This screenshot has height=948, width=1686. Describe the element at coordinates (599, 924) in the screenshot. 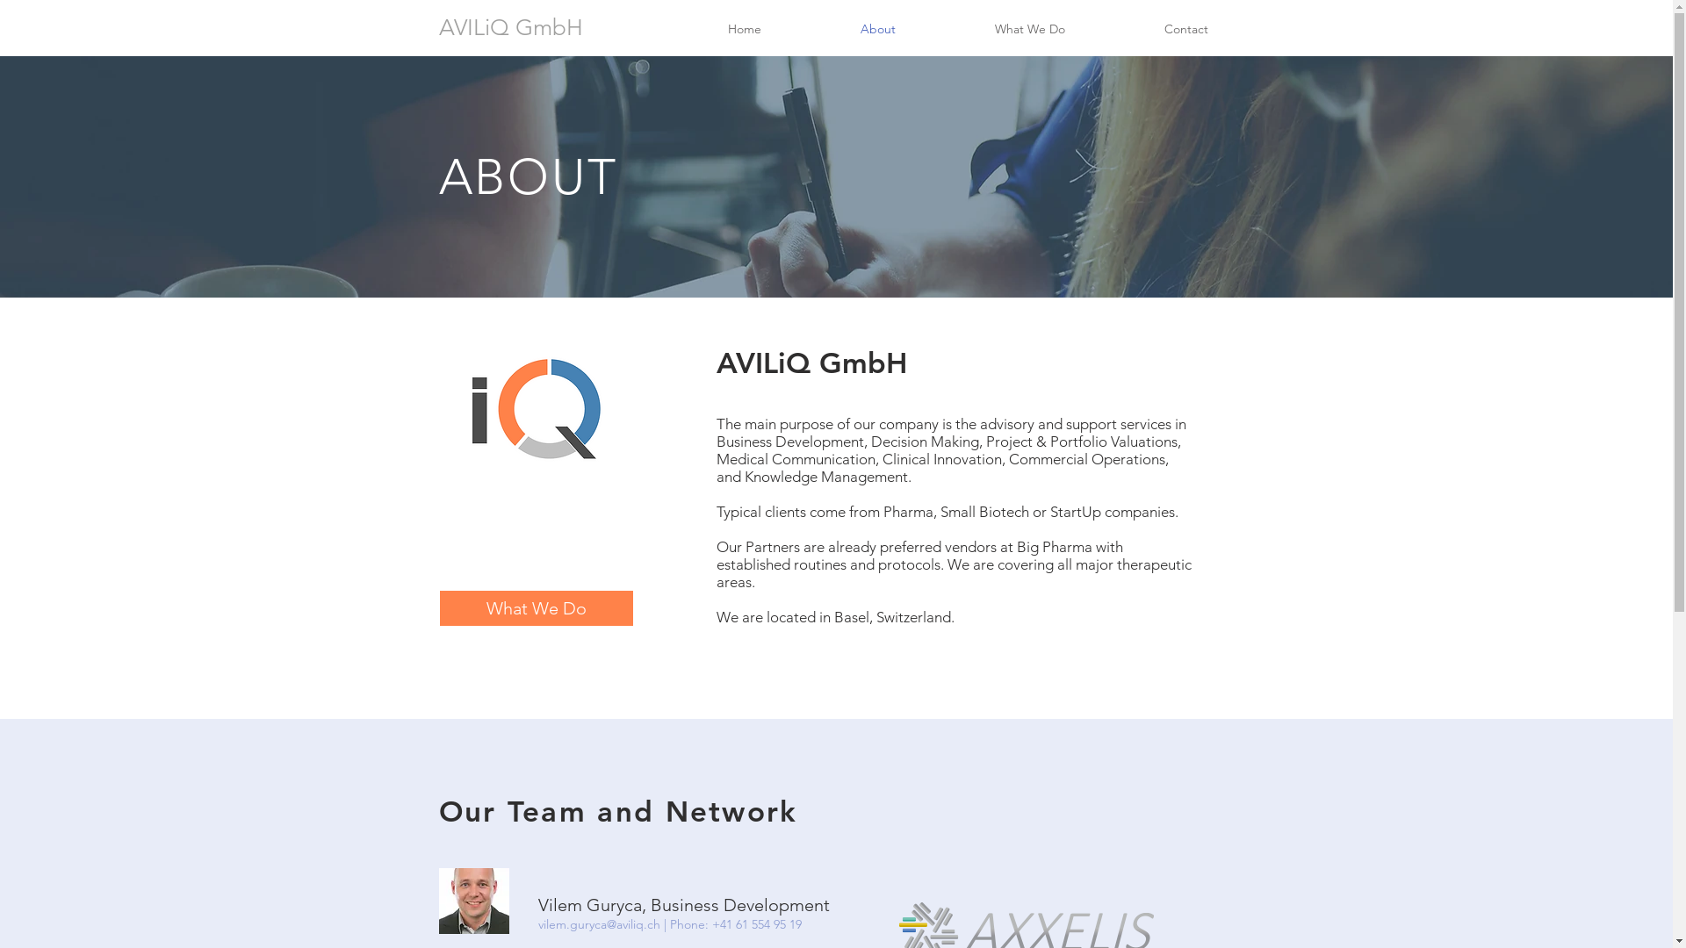

I see `vilem.guryca@aviliq.ch` at that location.